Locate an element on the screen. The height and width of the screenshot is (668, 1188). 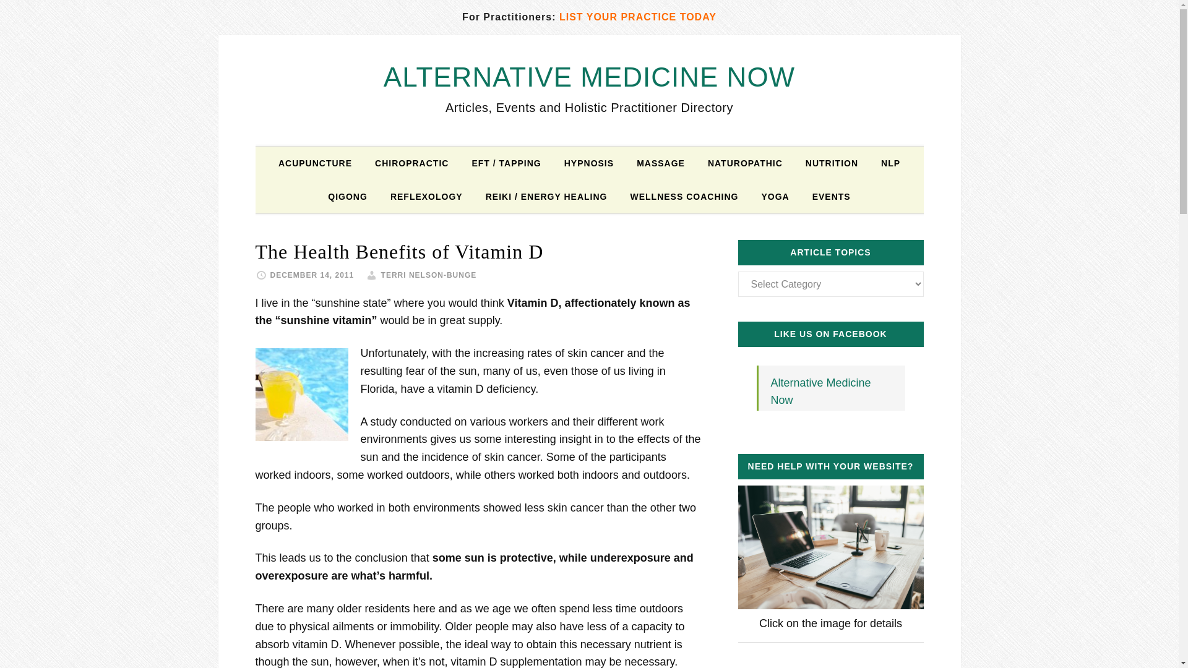
Alternative Medicine Now is located at coordinates (820, 392).